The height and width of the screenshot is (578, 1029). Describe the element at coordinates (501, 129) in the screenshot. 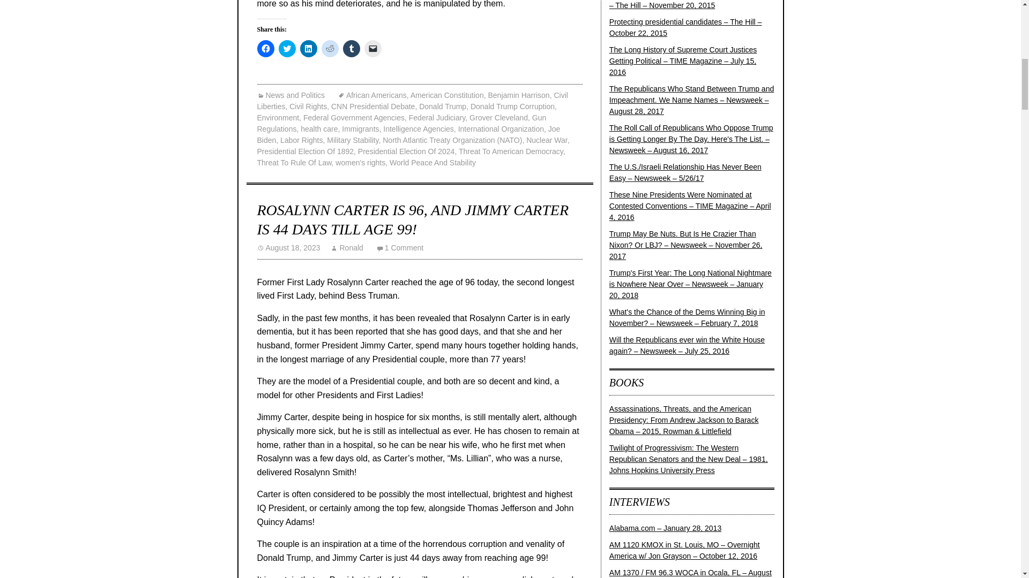

I see `International Organization` at that location.